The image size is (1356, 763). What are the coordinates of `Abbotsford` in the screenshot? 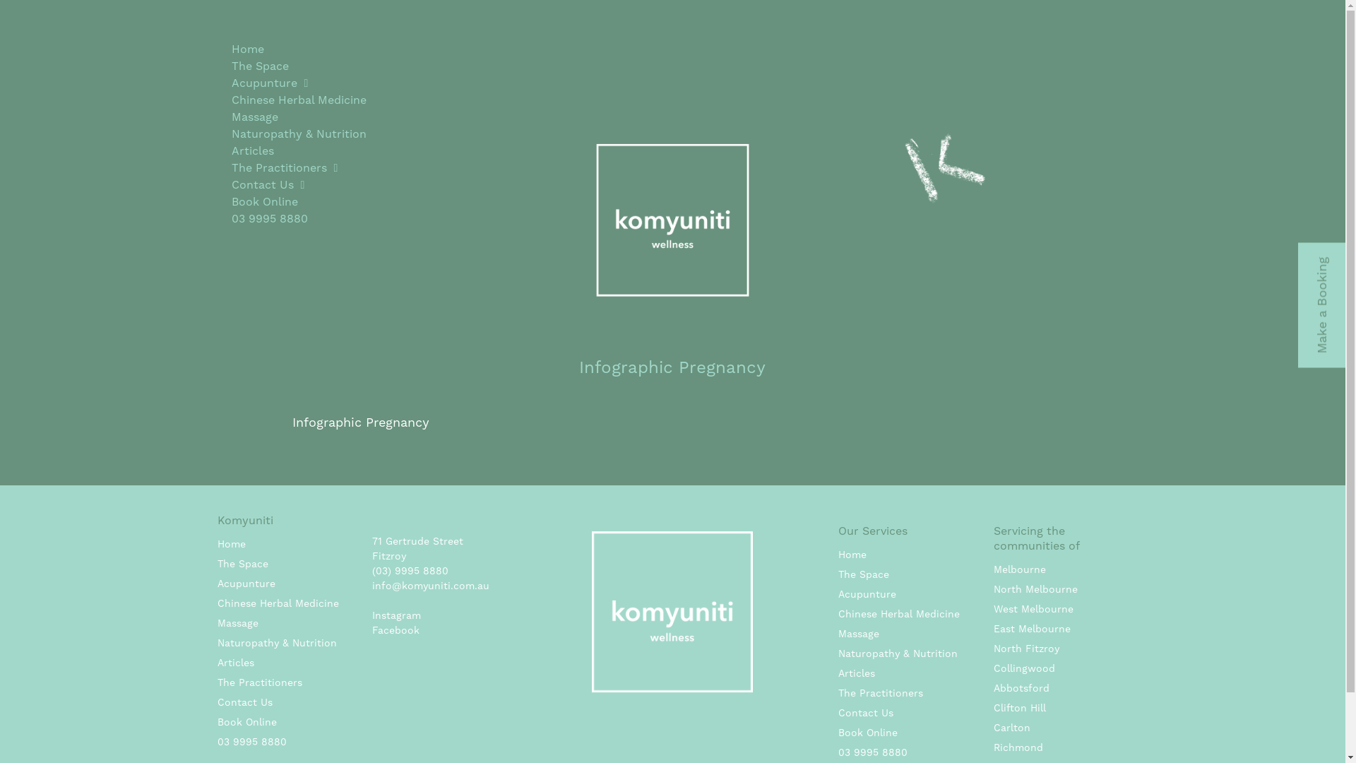 It's located at (1021, 688).